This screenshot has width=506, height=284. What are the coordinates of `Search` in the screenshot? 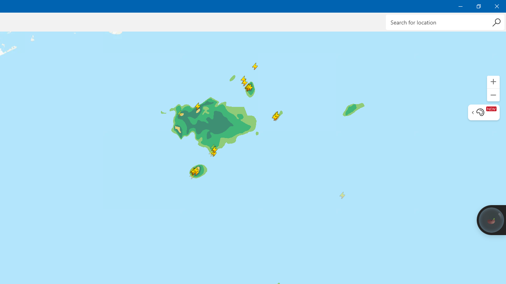 It's located at (496, 22).